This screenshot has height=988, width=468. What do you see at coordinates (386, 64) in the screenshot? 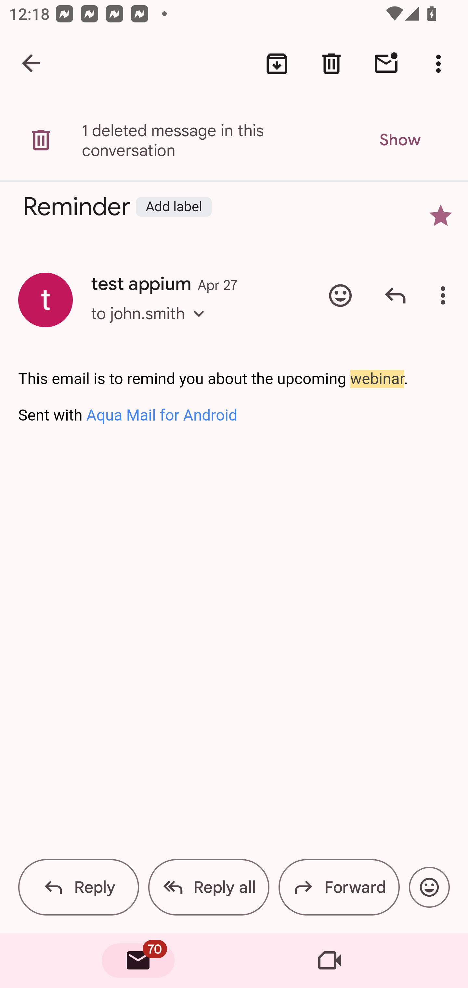
I see `Mark unread` at bounding box center [386, 64].